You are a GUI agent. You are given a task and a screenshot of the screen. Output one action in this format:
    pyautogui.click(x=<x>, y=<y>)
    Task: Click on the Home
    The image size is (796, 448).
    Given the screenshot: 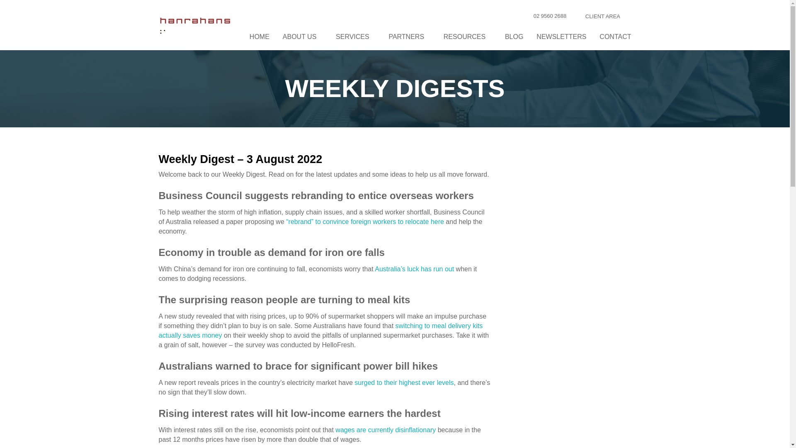 What is the action you would take?
    pyautogui.click(x=260, y=37)
    